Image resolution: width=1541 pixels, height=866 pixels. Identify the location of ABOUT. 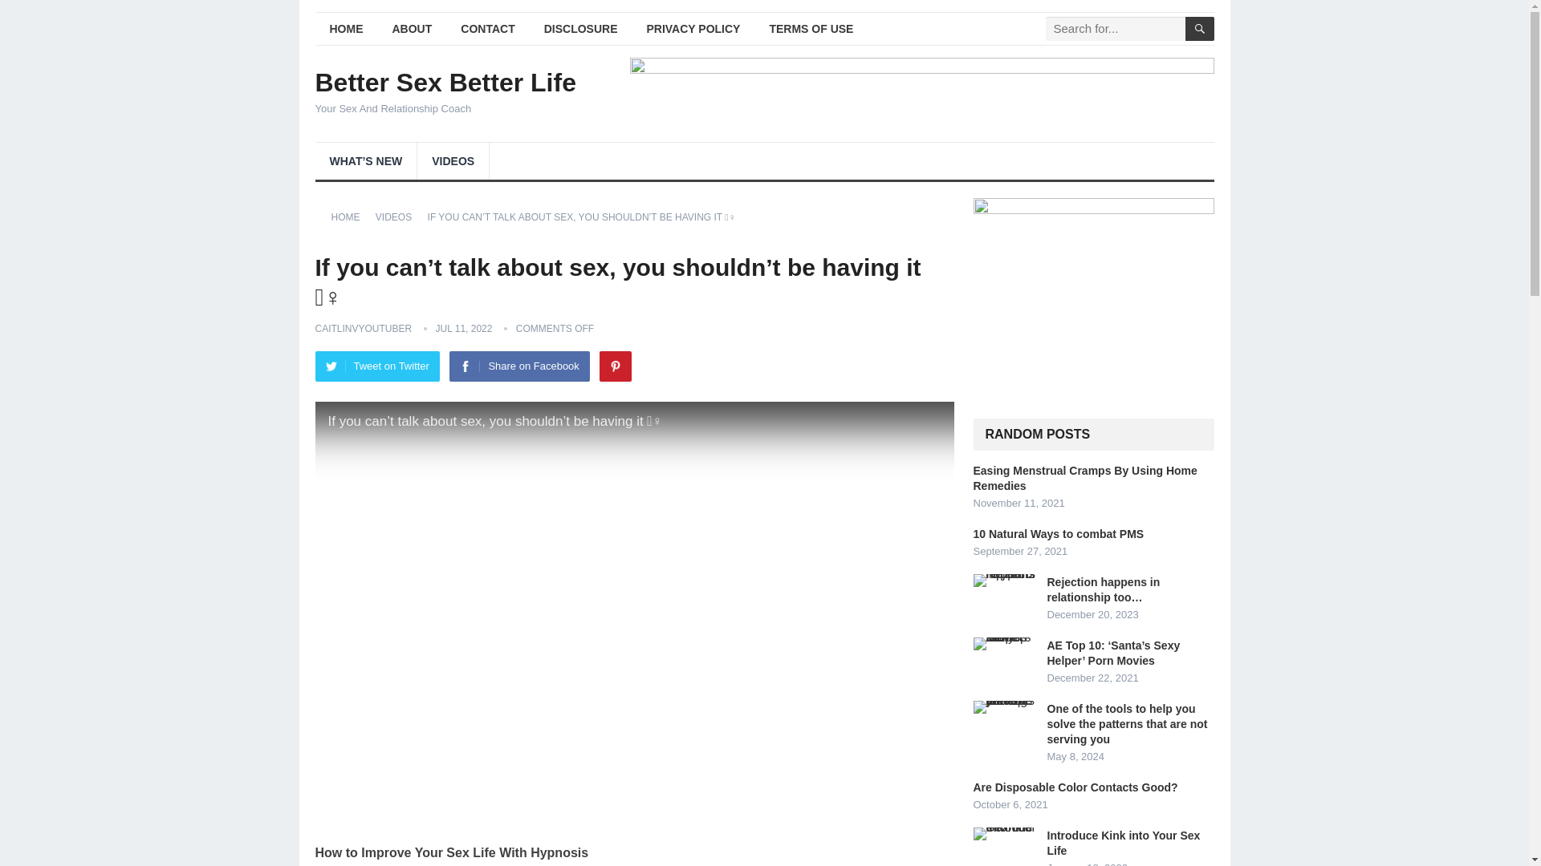
(412, 29).